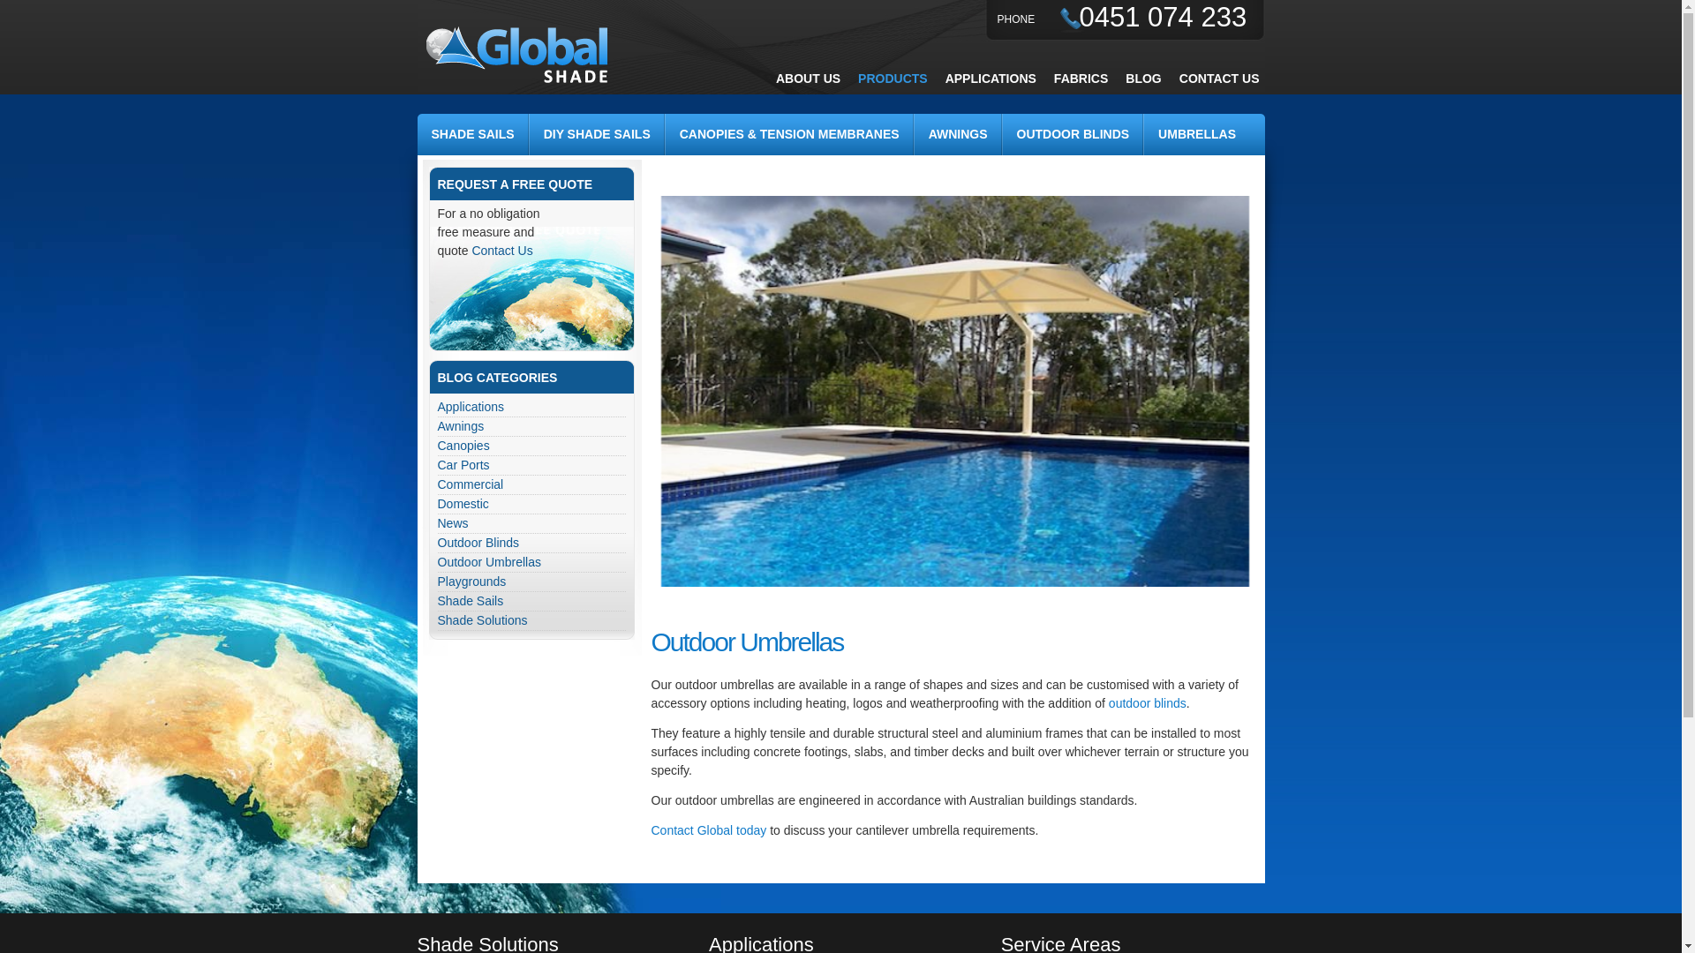  What do you see at coordinates (473, 134) in the screenshot?
I see `SHADE SAILS` at bounding box center [473, 134].